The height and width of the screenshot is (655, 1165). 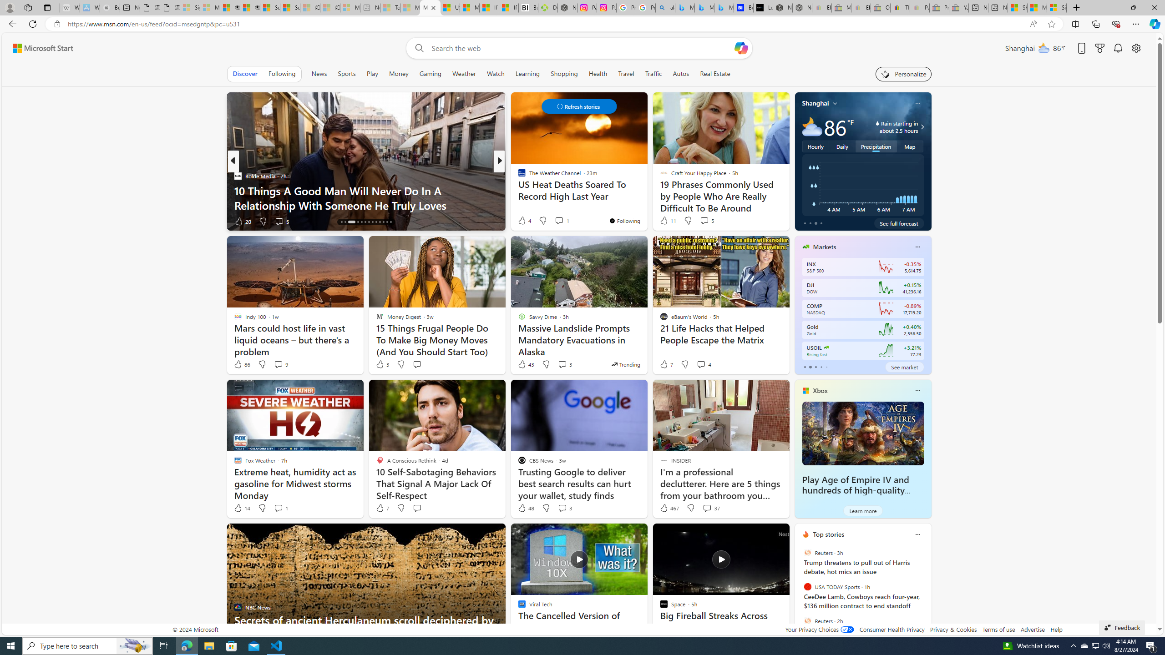 I want to click on 86 Like, so click(x=242, y=364).